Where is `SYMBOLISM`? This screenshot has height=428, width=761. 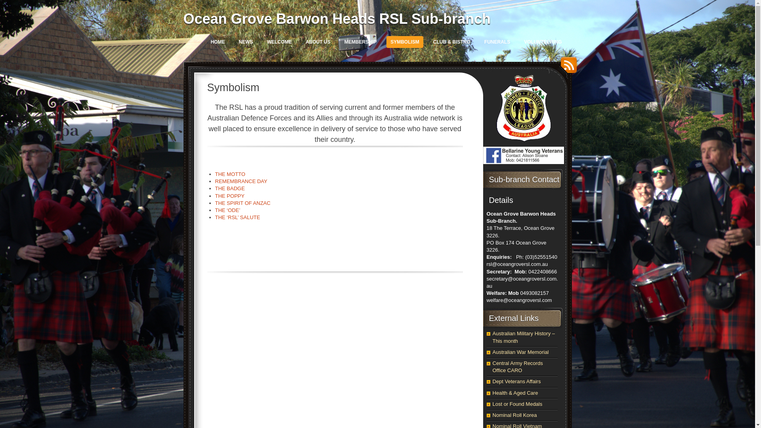 SYMBOLISM is located at coordinates (405, 42).